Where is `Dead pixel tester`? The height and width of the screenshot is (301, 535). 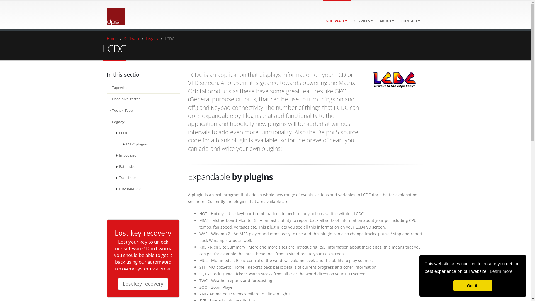
Dead pixel tester is located at coordinates (143, 99).